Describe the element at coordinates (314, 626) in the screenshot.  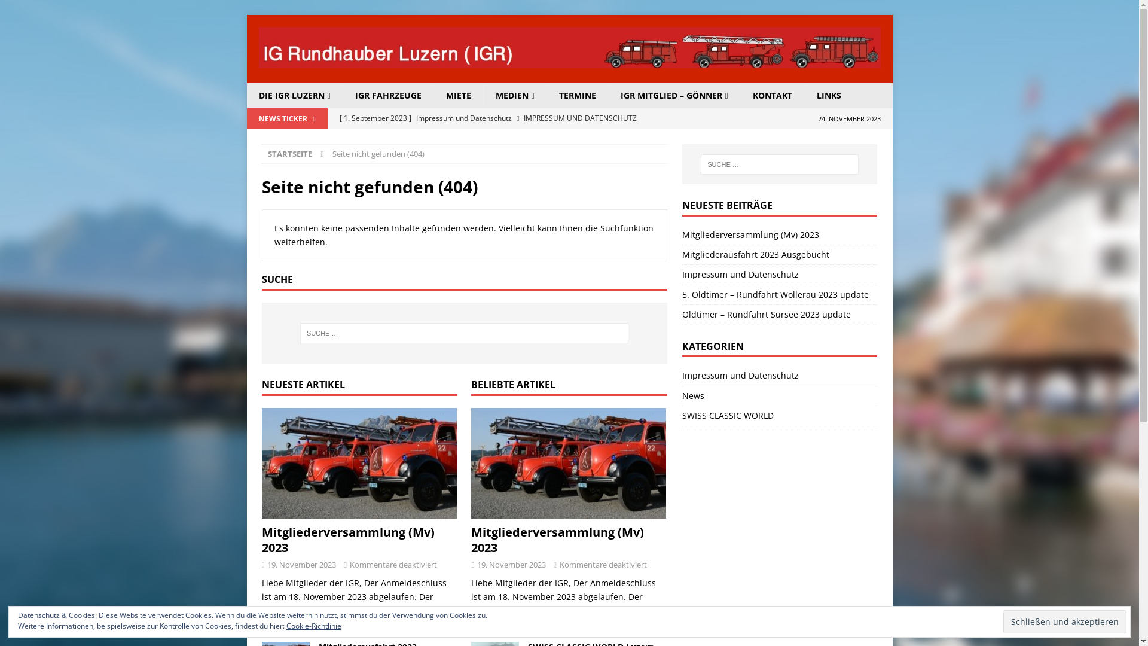
I see `Cookie-Richtlinie` at that location.